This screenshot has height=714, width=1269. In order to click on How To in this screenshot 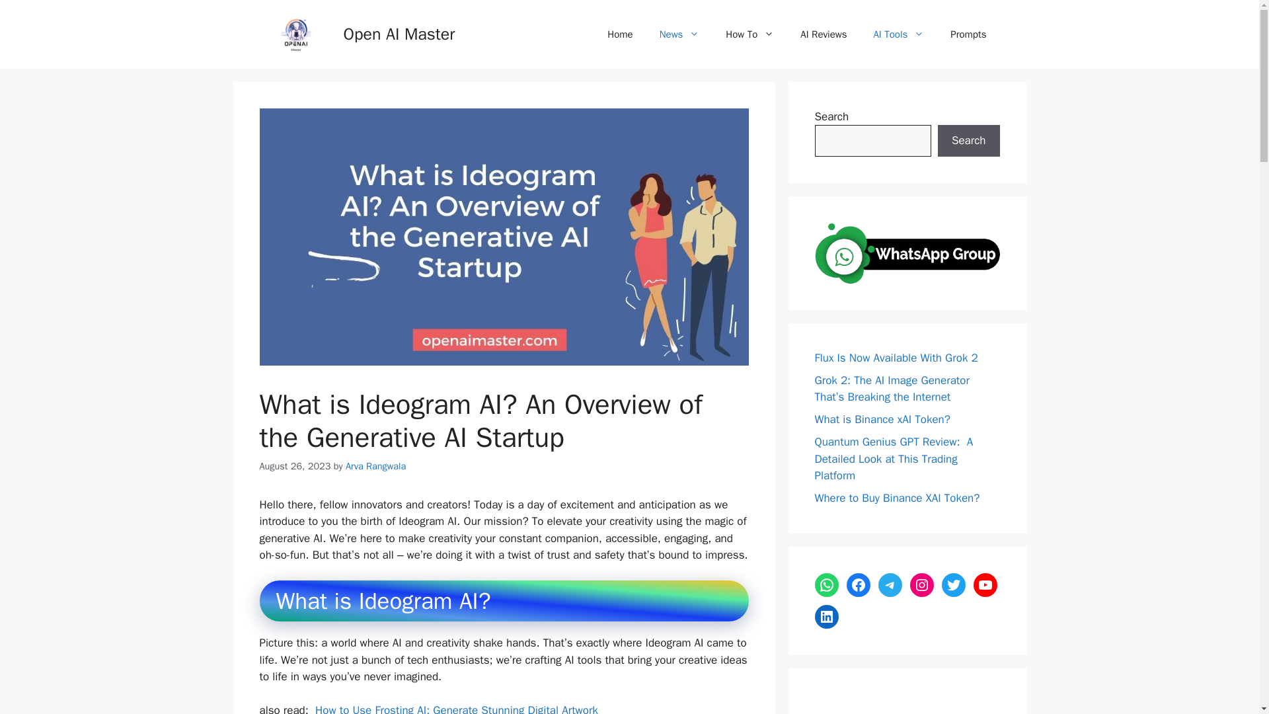, I will do `click(750, 34)`.